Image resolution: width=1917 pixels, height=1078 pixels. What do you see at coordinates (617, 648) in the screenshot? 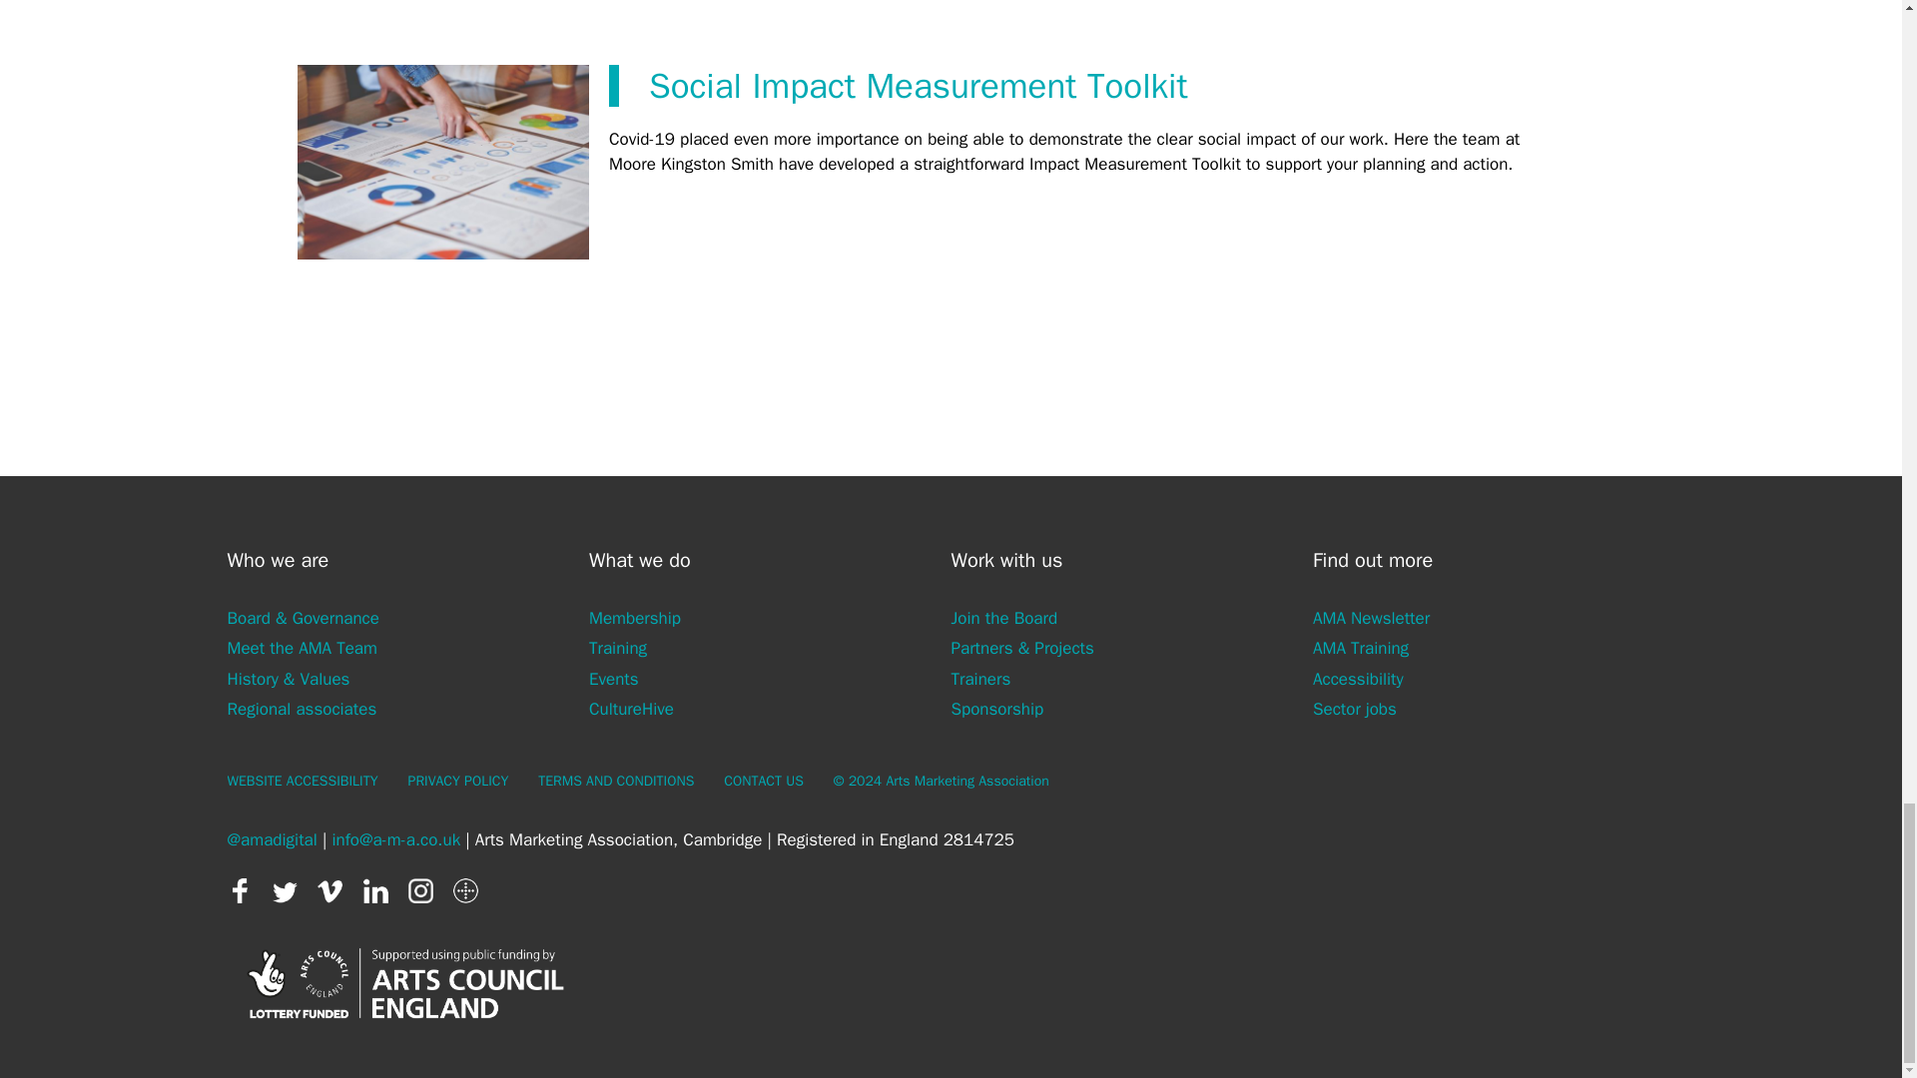
I see `Training` at bounding box center [617, 648].